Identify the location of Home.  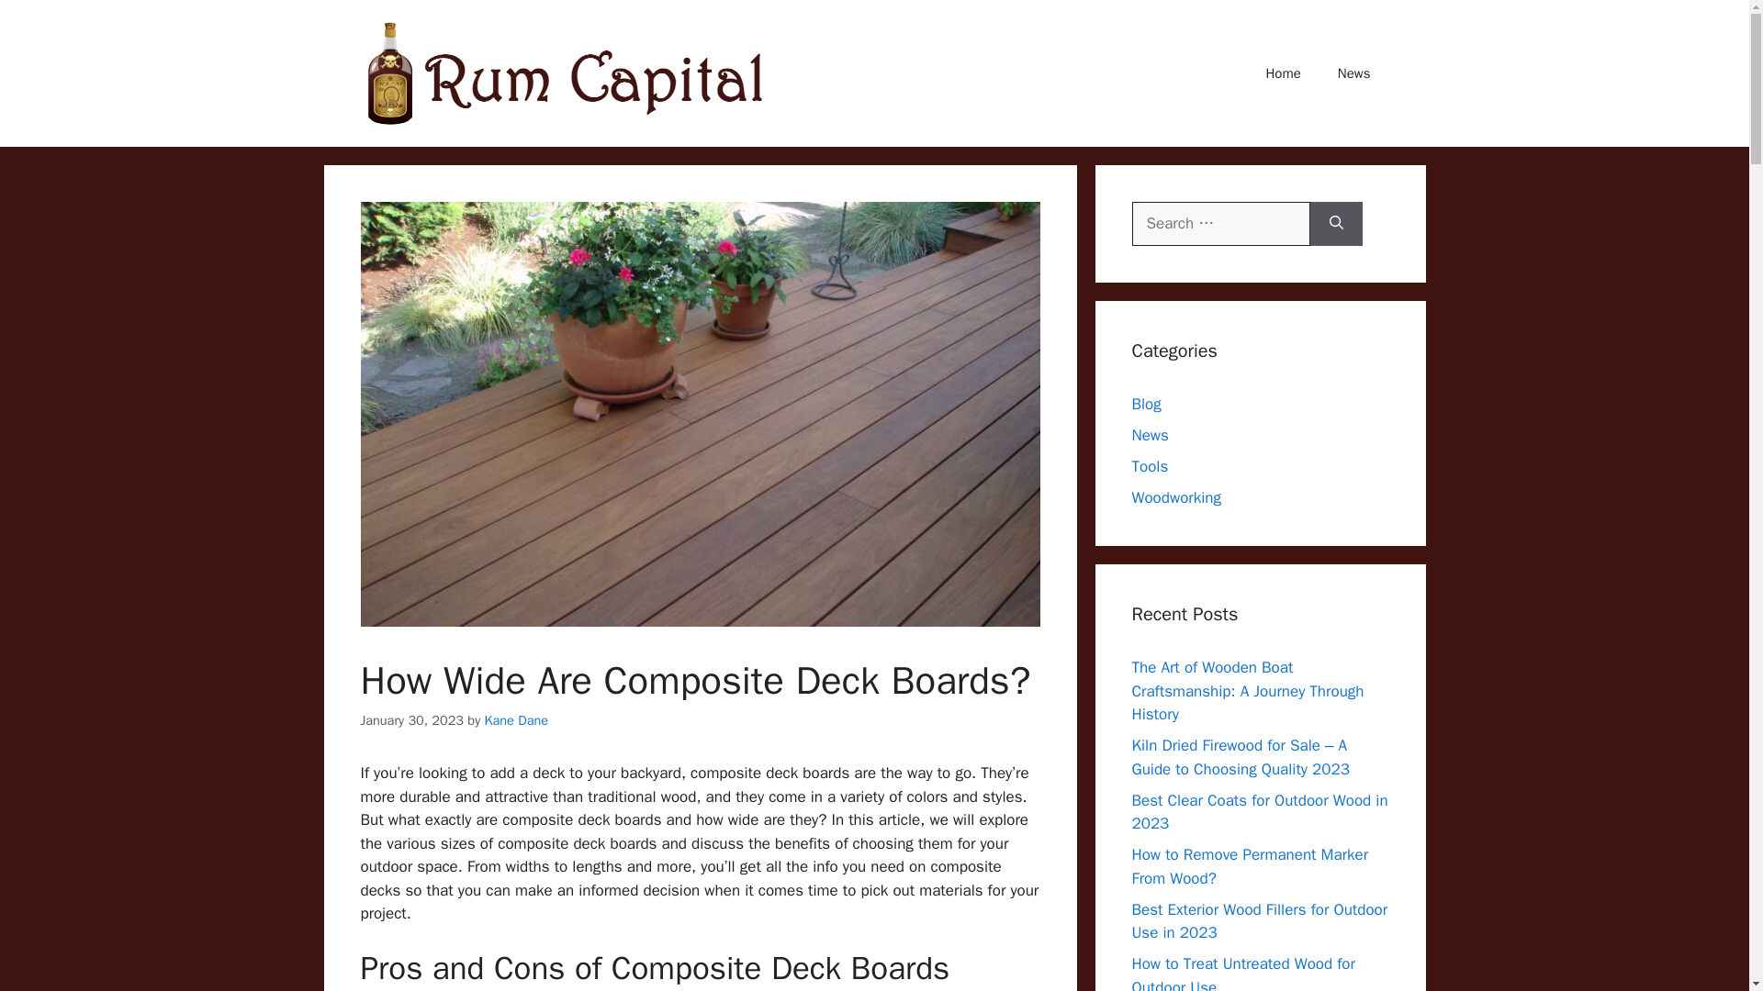
(1282, 73).